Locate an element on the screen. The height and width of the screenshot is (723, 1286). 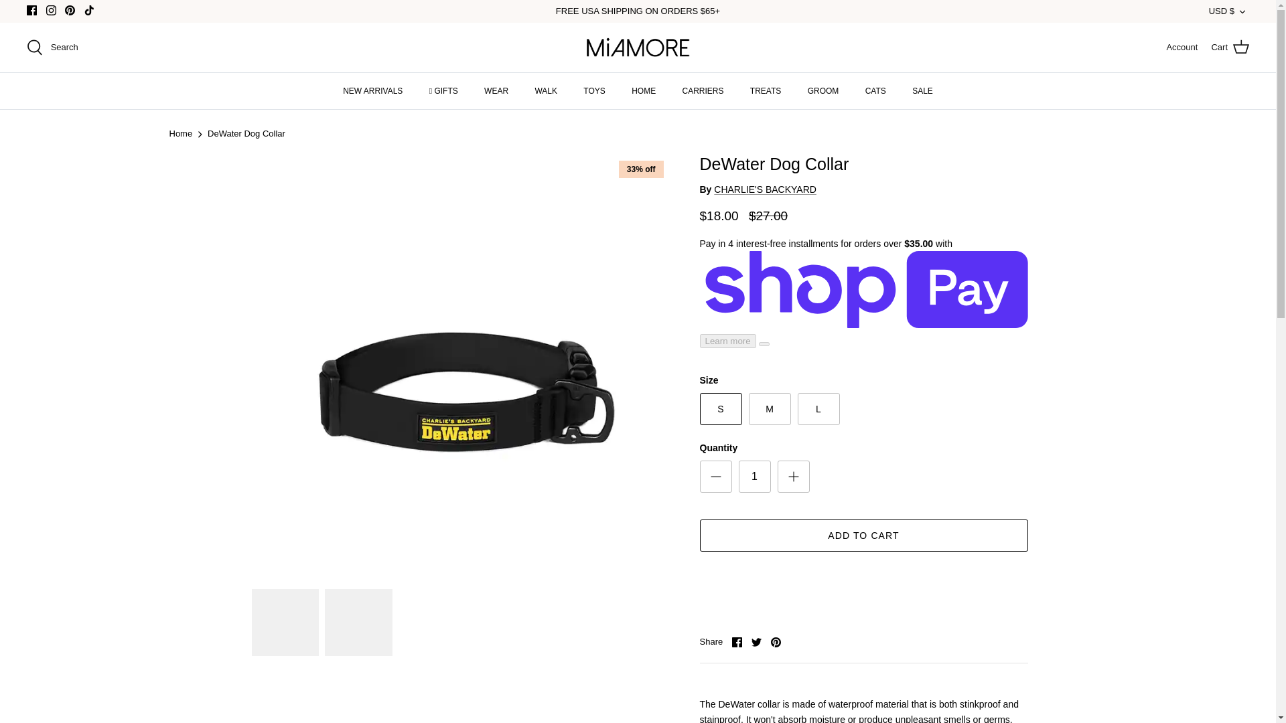
MiAMORE PETS is located at coordinates (638, 47).